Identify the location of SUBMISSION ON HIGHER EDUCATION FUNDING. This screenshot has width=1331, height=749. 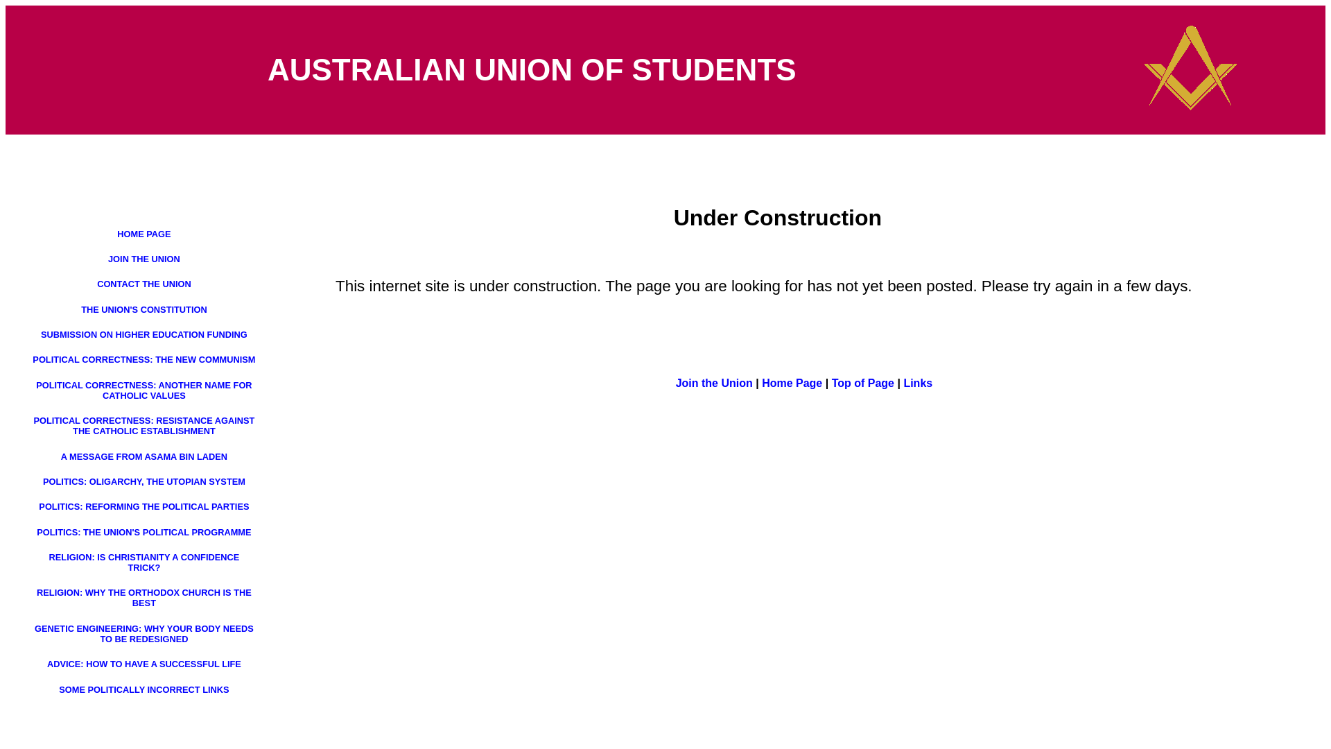
(144, 334).